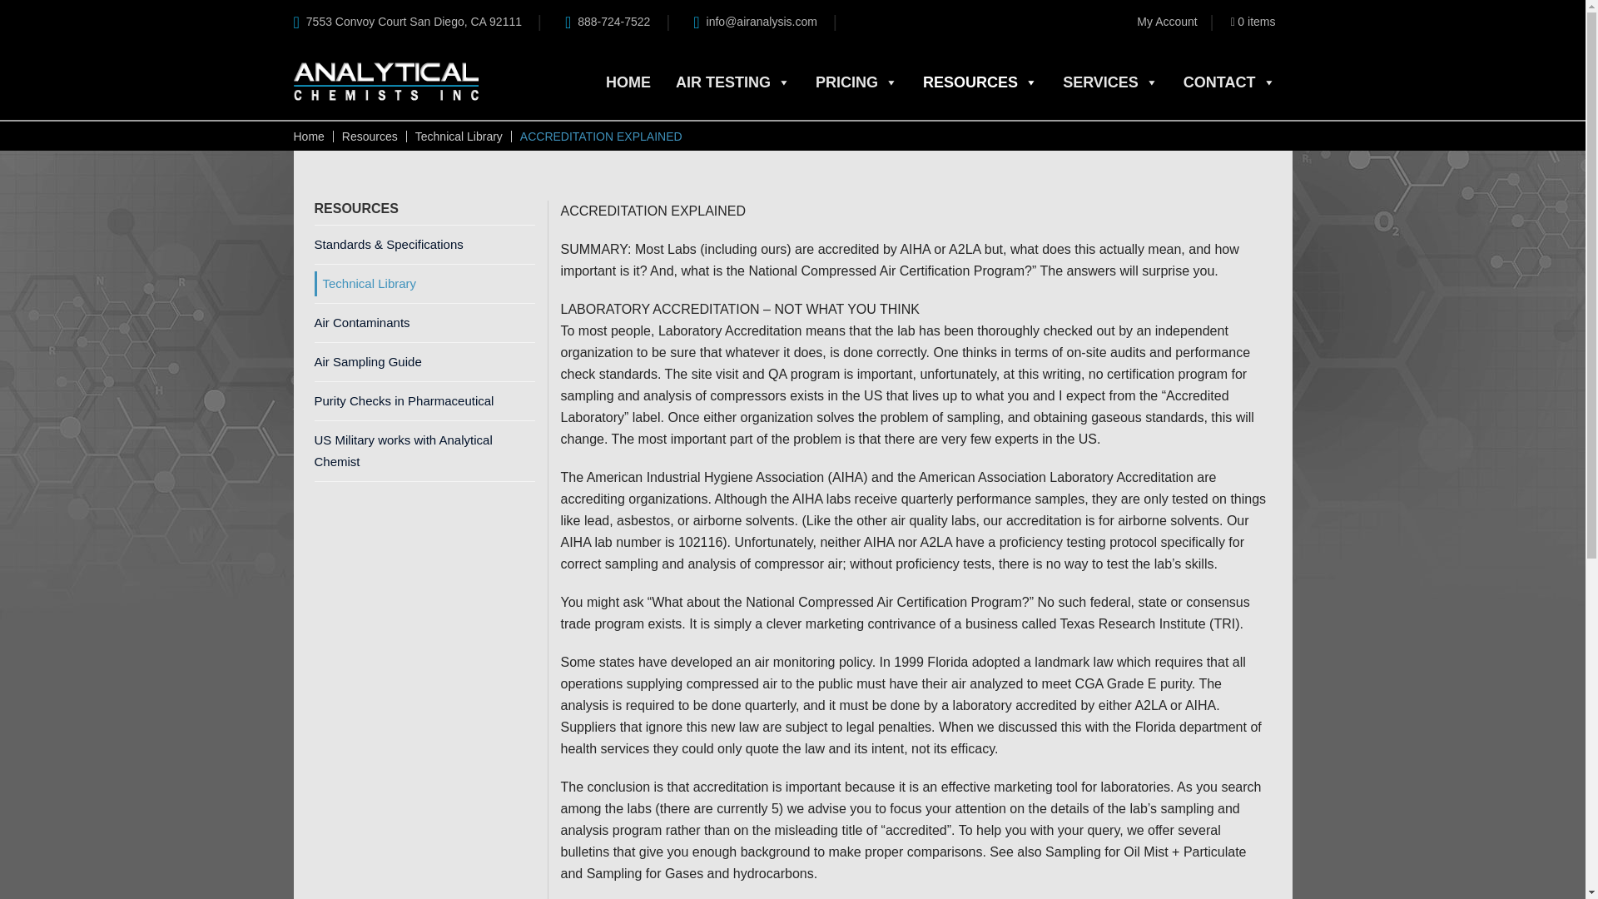 This screenshot has height=899, width=1598. Describe the element at coordinates (459, 136) in the screenshot. I see `Technical Library` at that location.